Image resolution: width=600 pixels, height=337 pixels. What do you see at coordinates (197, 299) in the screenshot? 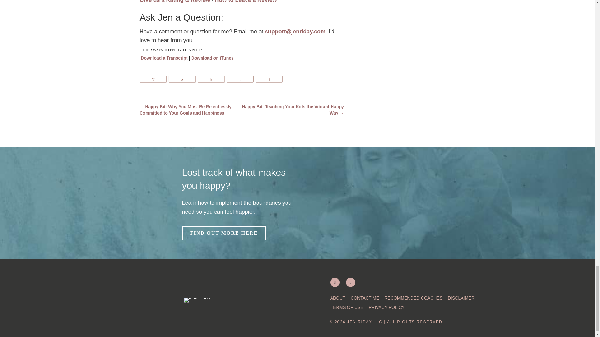
I see `footer-logo` at bounding box center [197, 299].